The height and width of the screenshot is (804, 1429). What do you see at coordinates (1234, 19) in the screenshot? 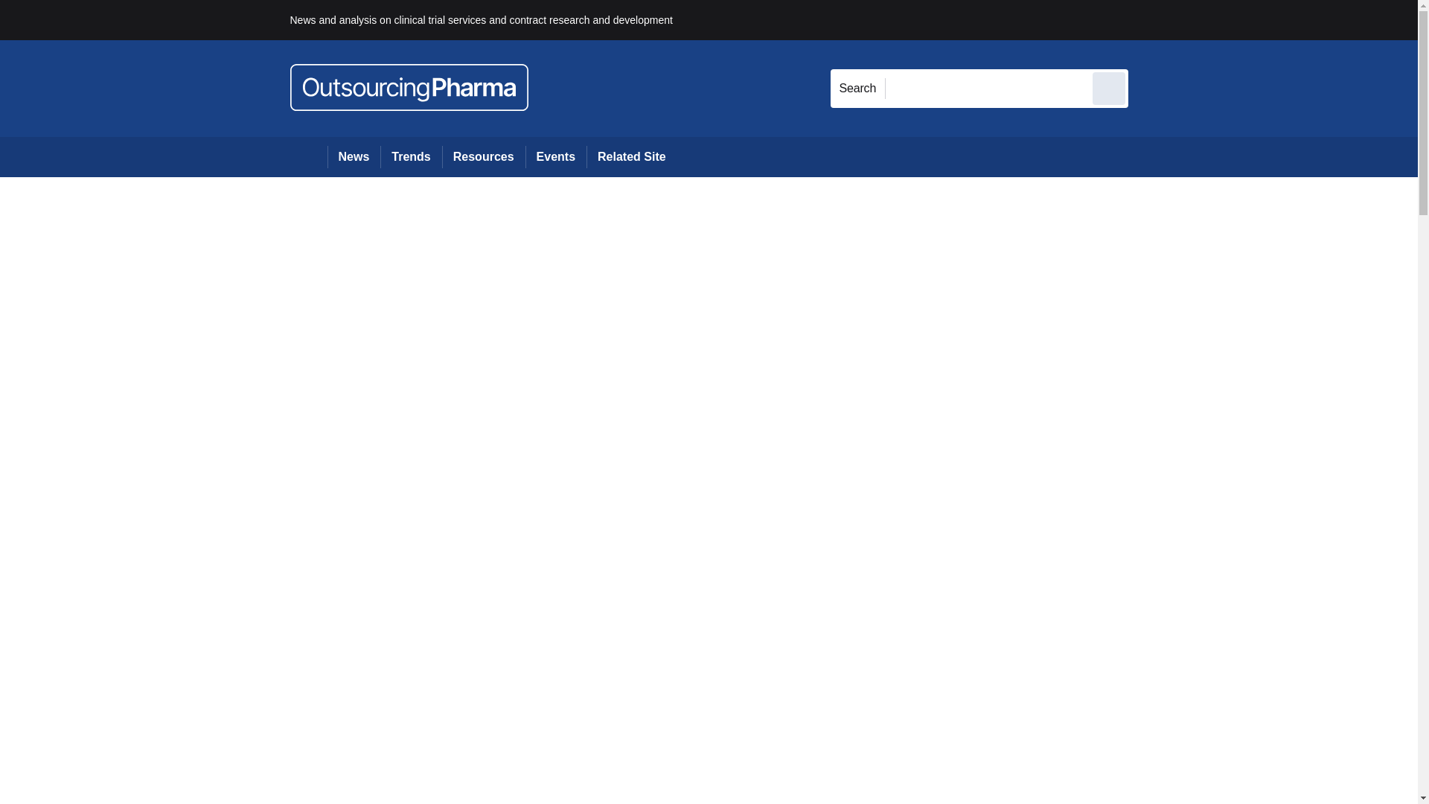
I see `My account` at bounding box center [1234, 19].